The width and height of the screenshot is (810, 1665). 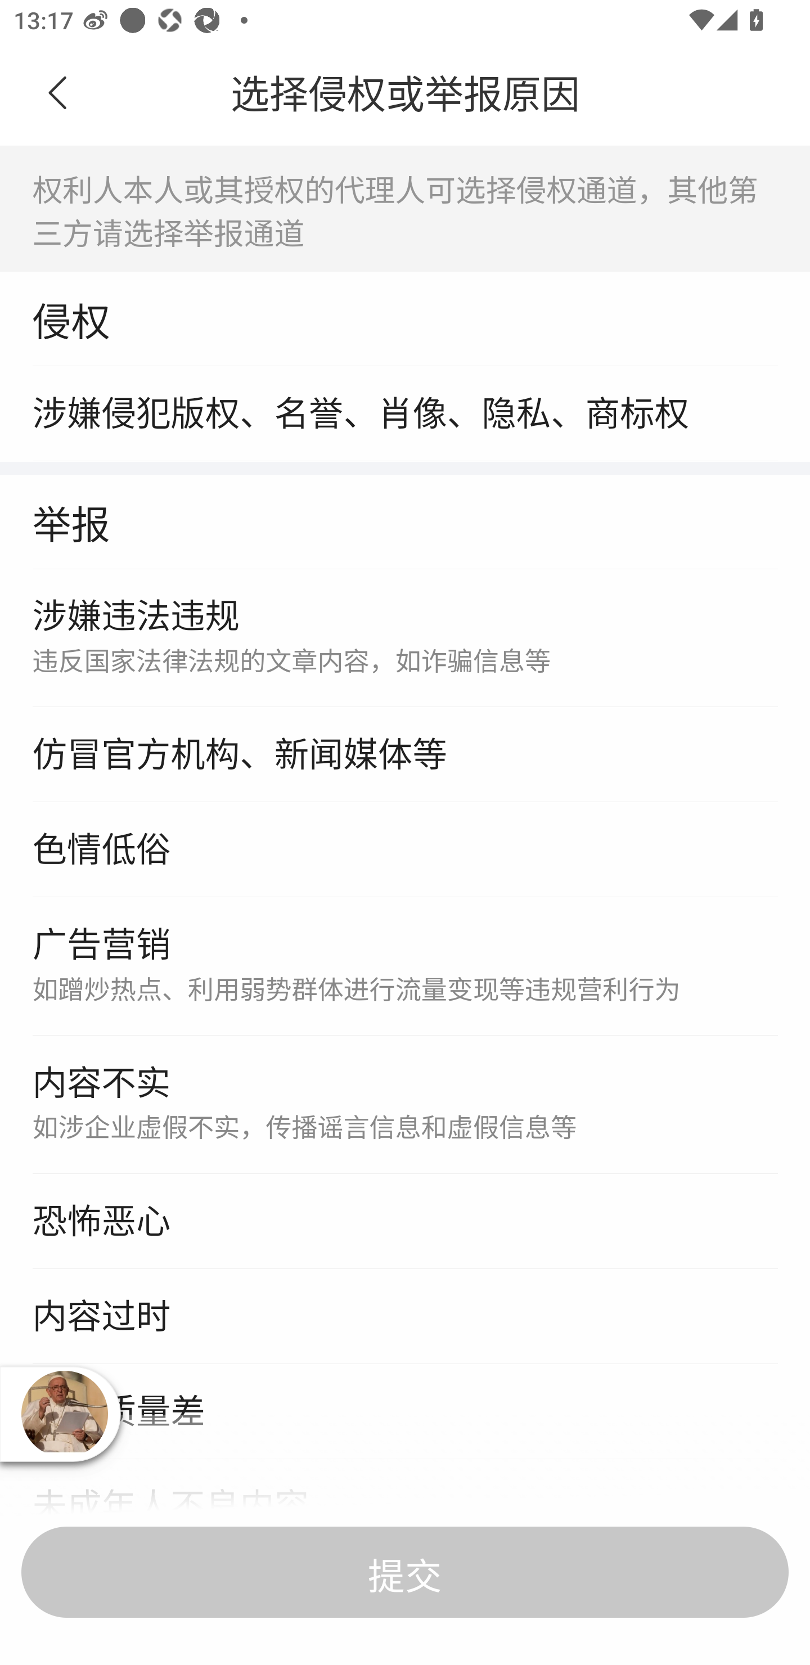 What do you see at coordinates (405, 967) in the screenshot?
I see `广告营销 如蹭炒热点、利用弱势群体进行流量变现等违规营利行为` at bounding box center [405, 967].